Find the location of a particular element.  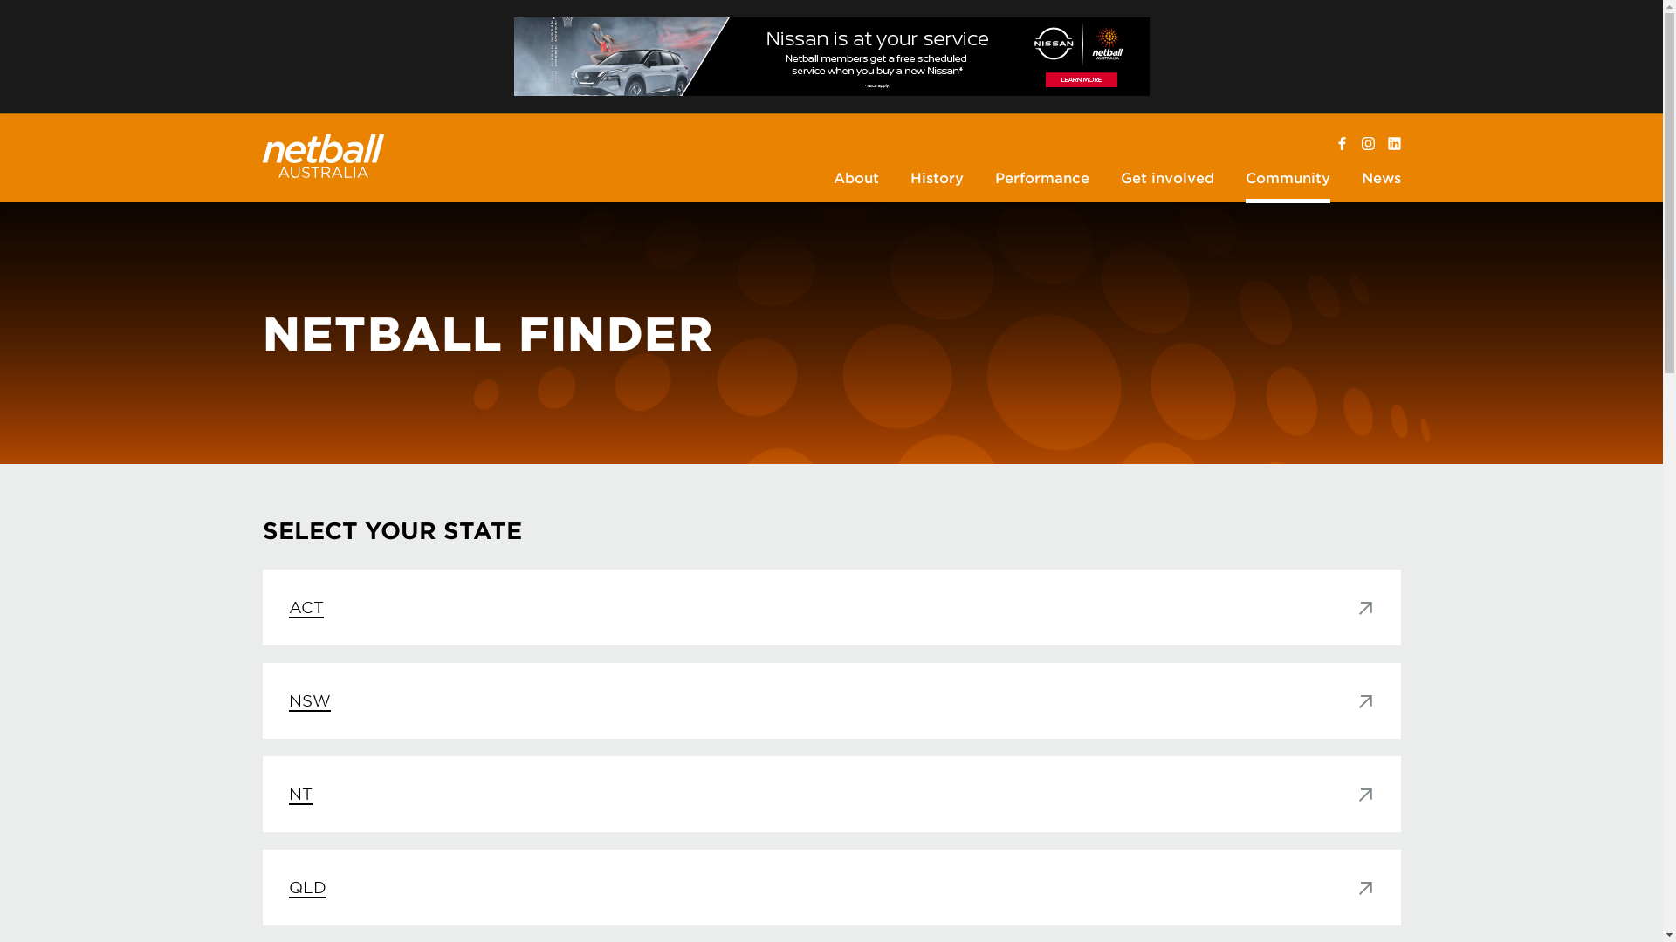

NT is located at coordinates (831, 794).